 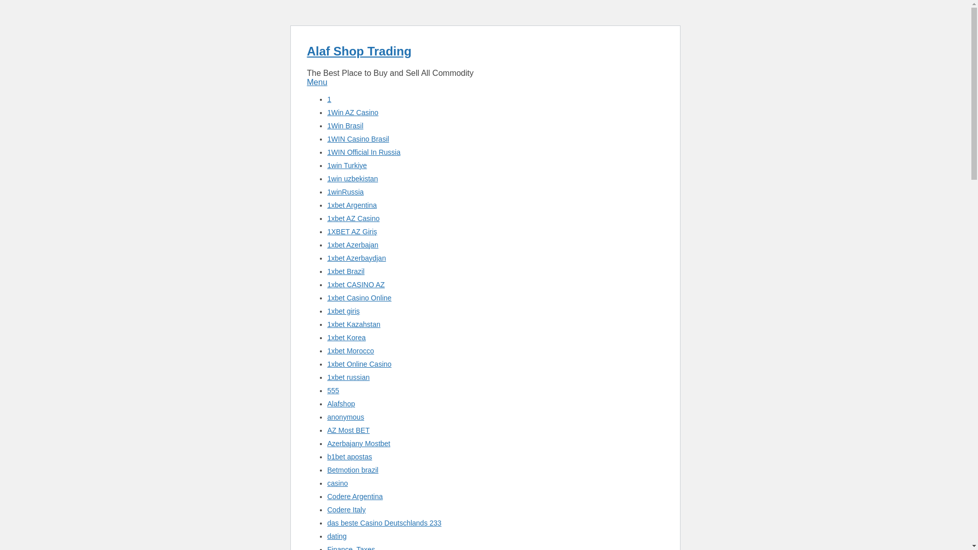 What do you see at coordinates (350, 350) in the screenshot?
I see `1xbet Morocco` at bounding box center [350, 350].